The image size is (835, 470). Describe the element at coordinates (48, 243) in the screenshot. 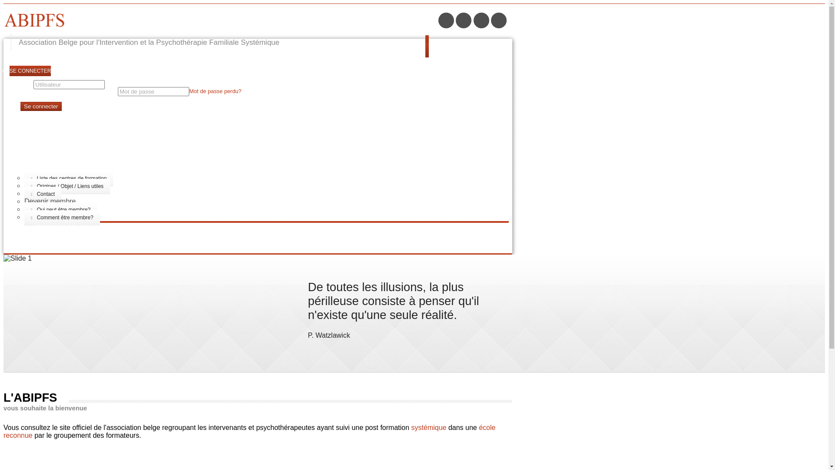

I see `S'INSCRIRE` at that location.